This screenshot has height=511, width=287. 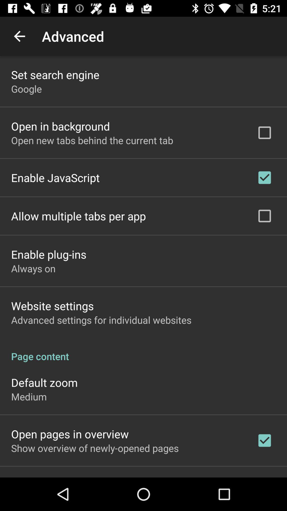 What do you see at coordinates (95, 448) in the screenshot?
I see `open the app below open pages in` at bounding box center [95, 448].